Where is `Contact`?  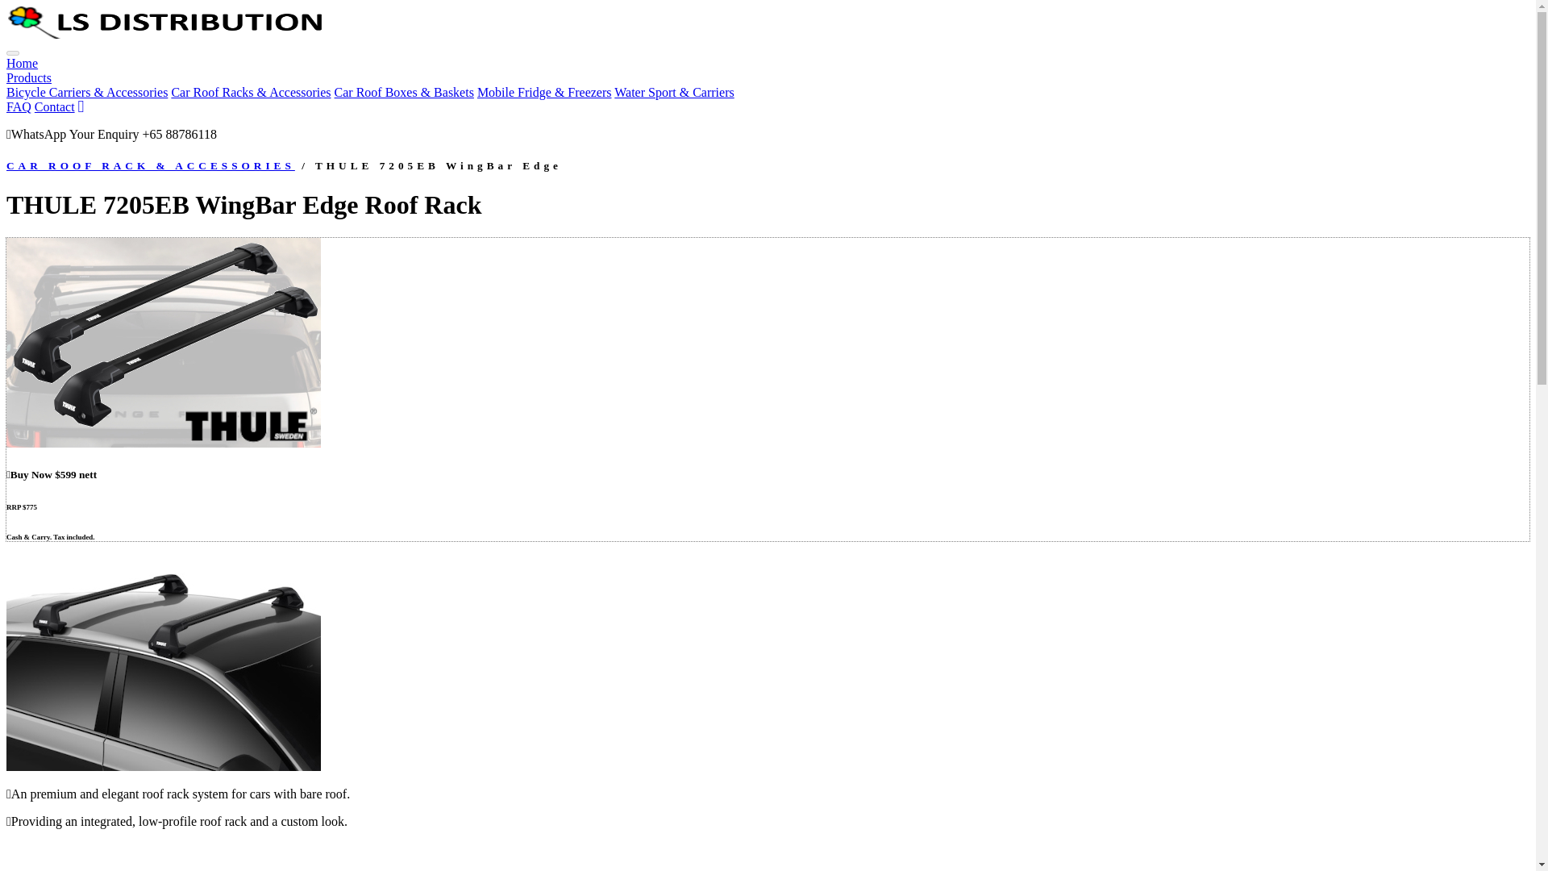 Contact is located at coordinates (54, 106).